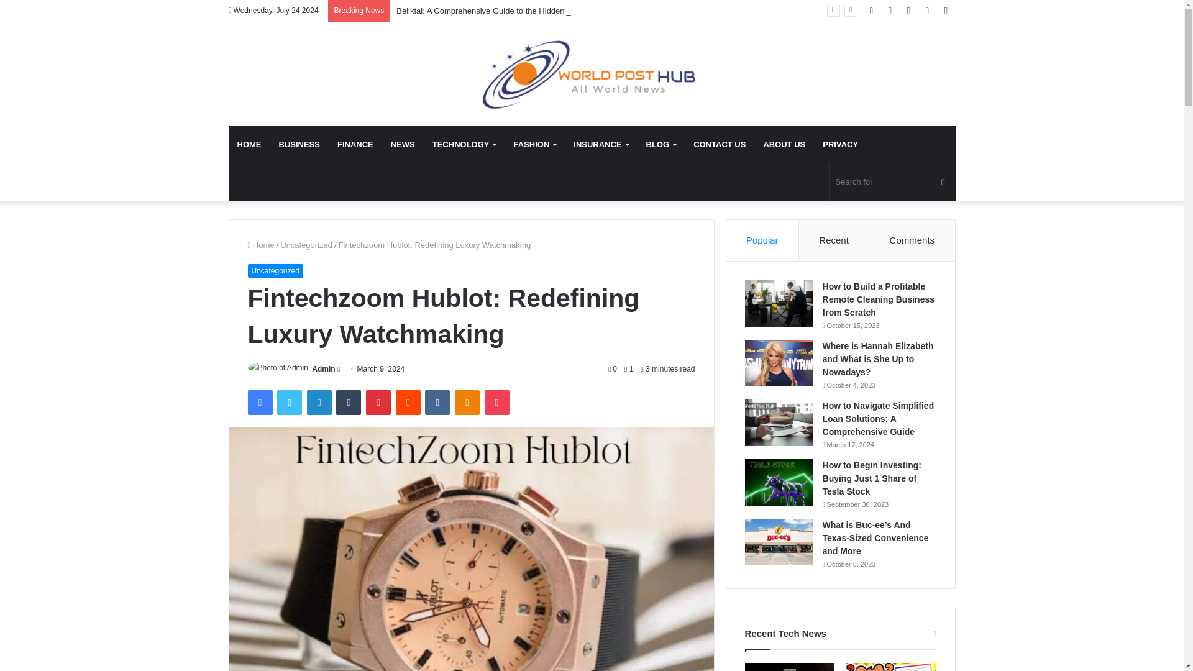 The image size is (1193, 671). I want to click on Odnoklassniki, so click(467, 403).